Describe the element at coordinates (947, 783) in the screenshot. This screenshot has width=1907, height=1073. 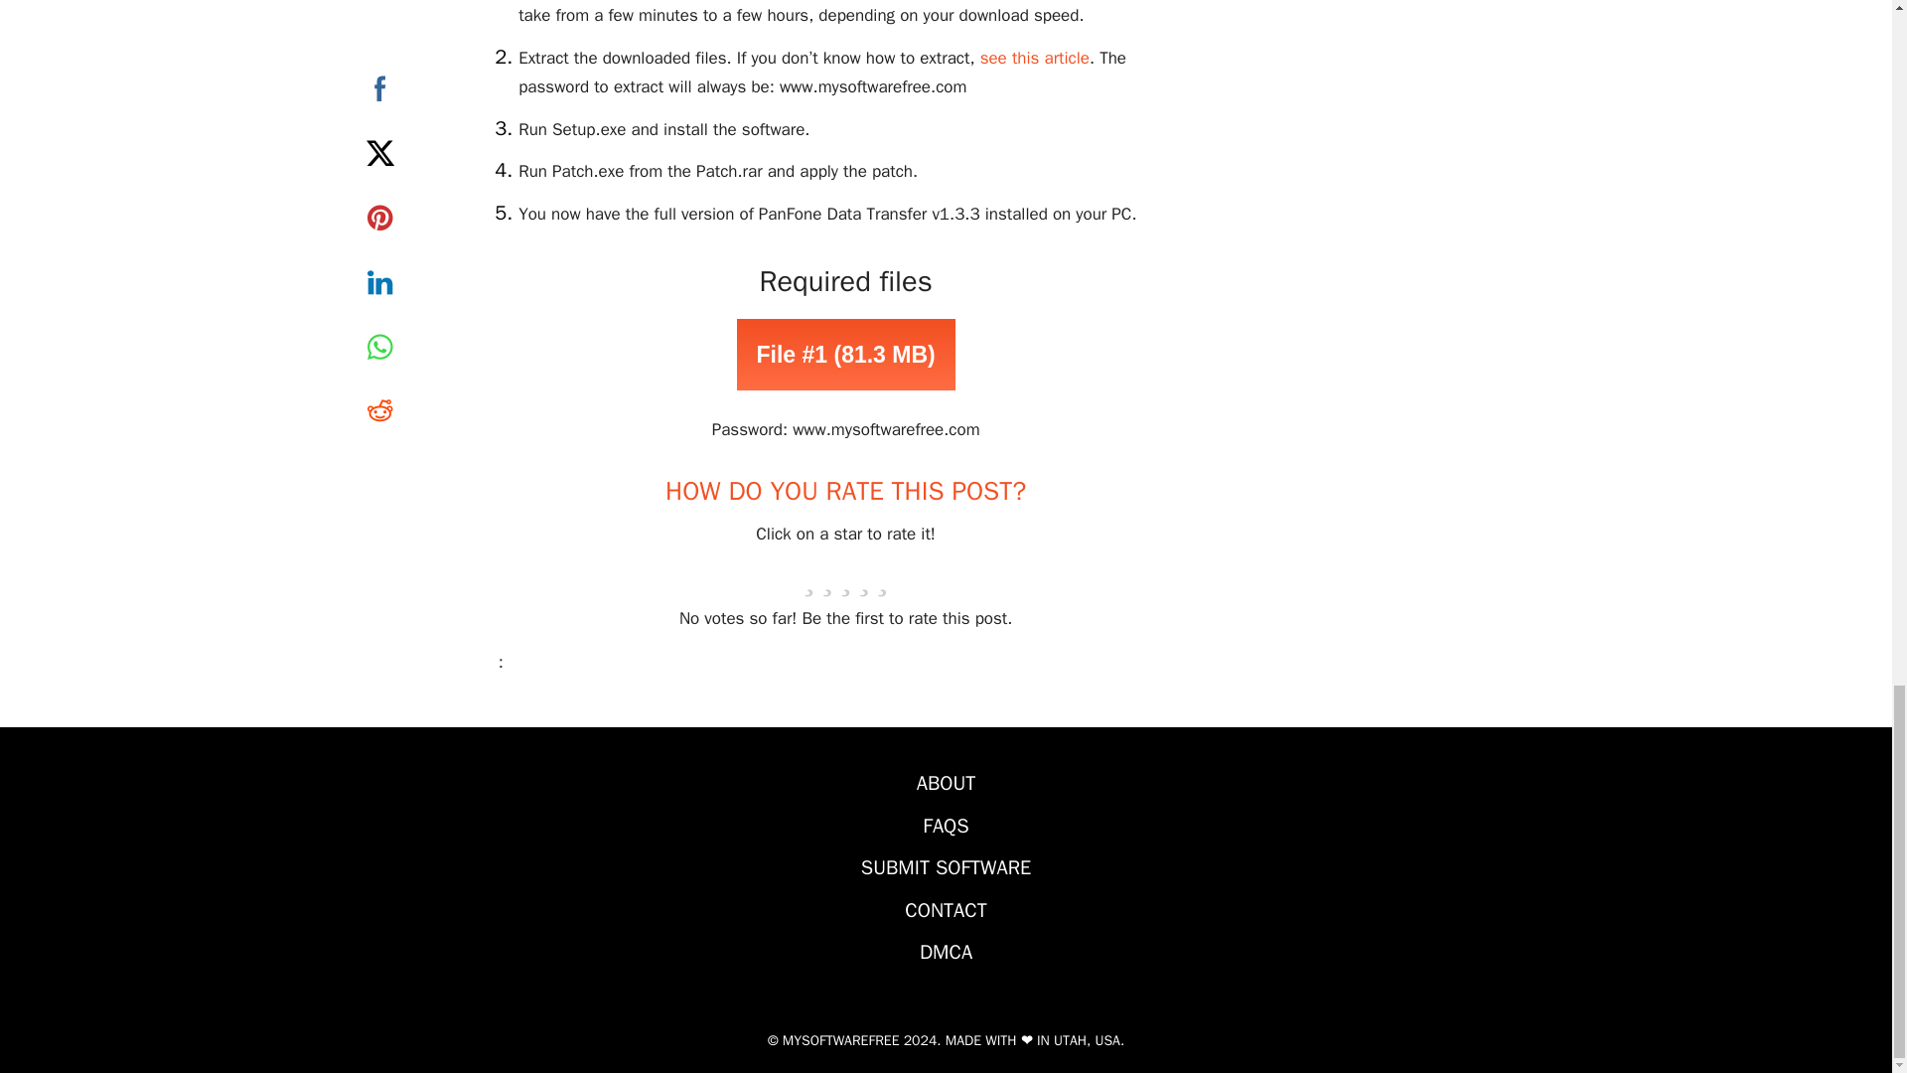
I see `ABOUT` at that location.